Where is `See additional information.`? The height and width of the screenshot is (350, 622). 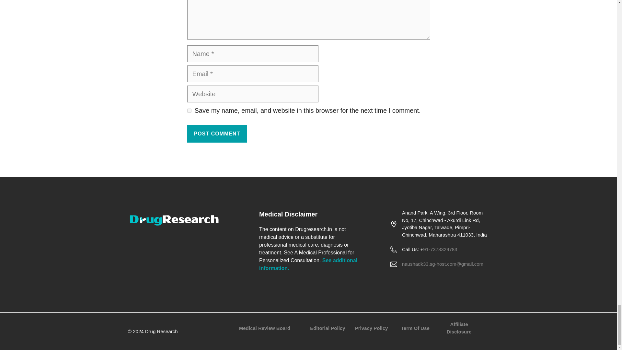 See additional information. is located at coordinates (308, 264).